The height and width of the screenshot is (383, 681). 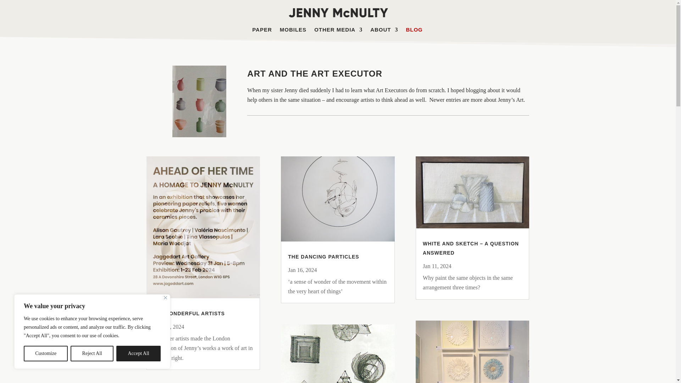 I want to click on ABOUT, so click(x=384, y=32).